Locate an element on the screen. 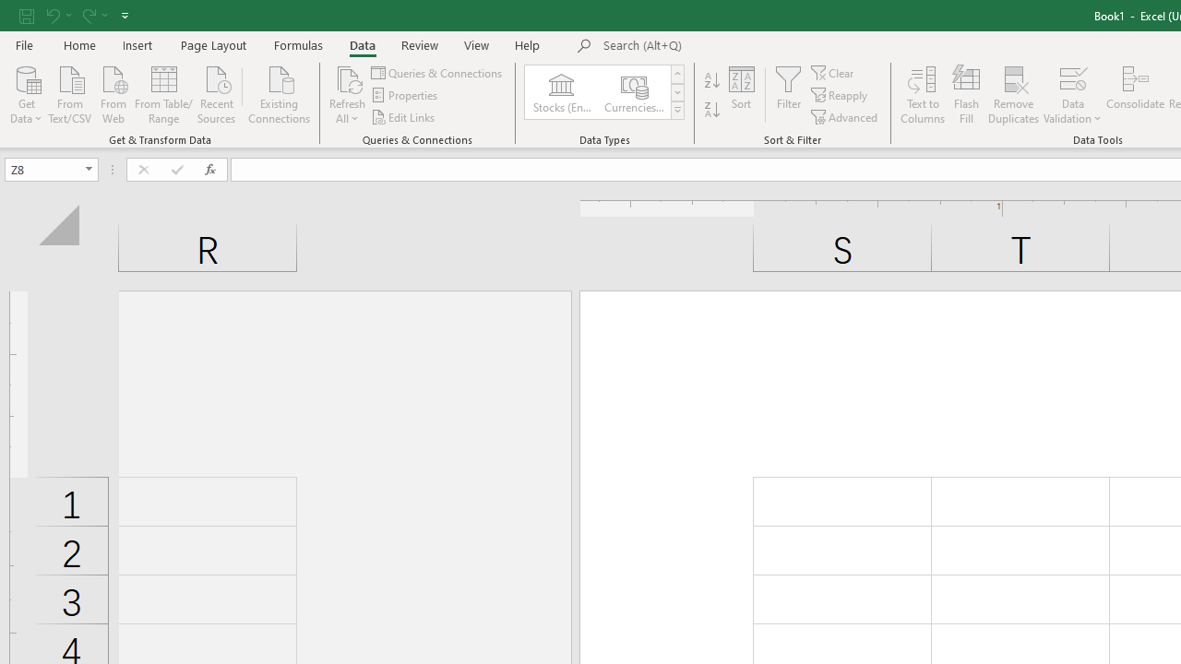 The height and width of the screenshot is (664, 1181). Formulas is located at coordinates (298, 44).